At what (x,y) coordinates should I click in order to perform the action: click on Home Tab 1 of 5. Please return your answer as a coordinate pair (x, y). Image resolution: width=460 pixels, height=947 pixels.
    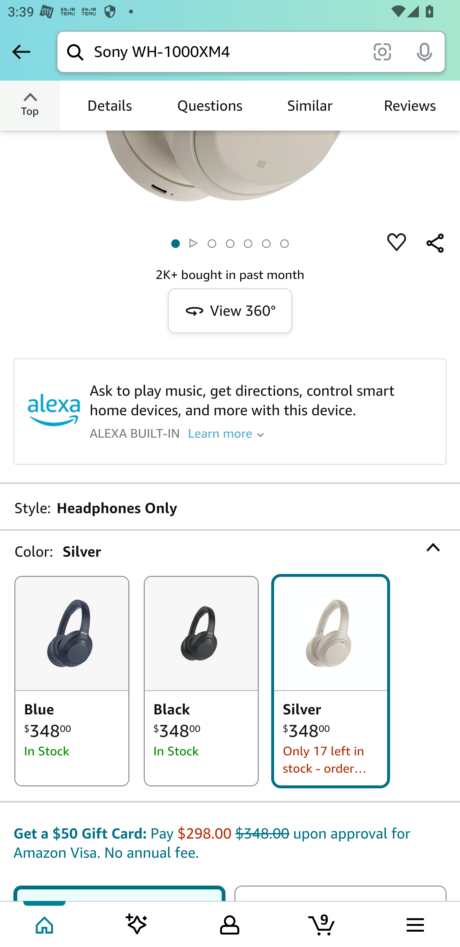
    Looking at the image, I should click on (45, 924).